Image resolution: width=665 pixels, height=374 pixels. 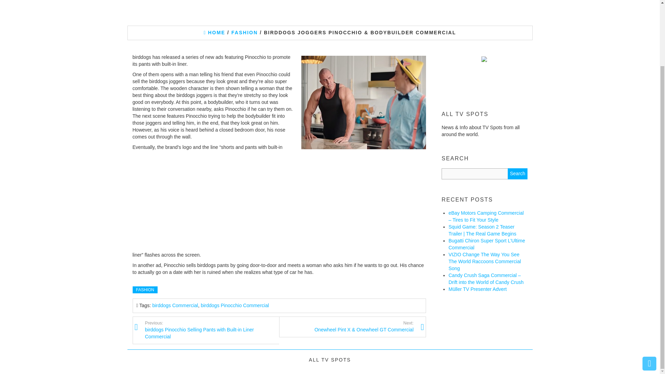 What do you see at coordinates (517, 174) in the screenshot?
I see `Search` at bounding box center [517, 174].